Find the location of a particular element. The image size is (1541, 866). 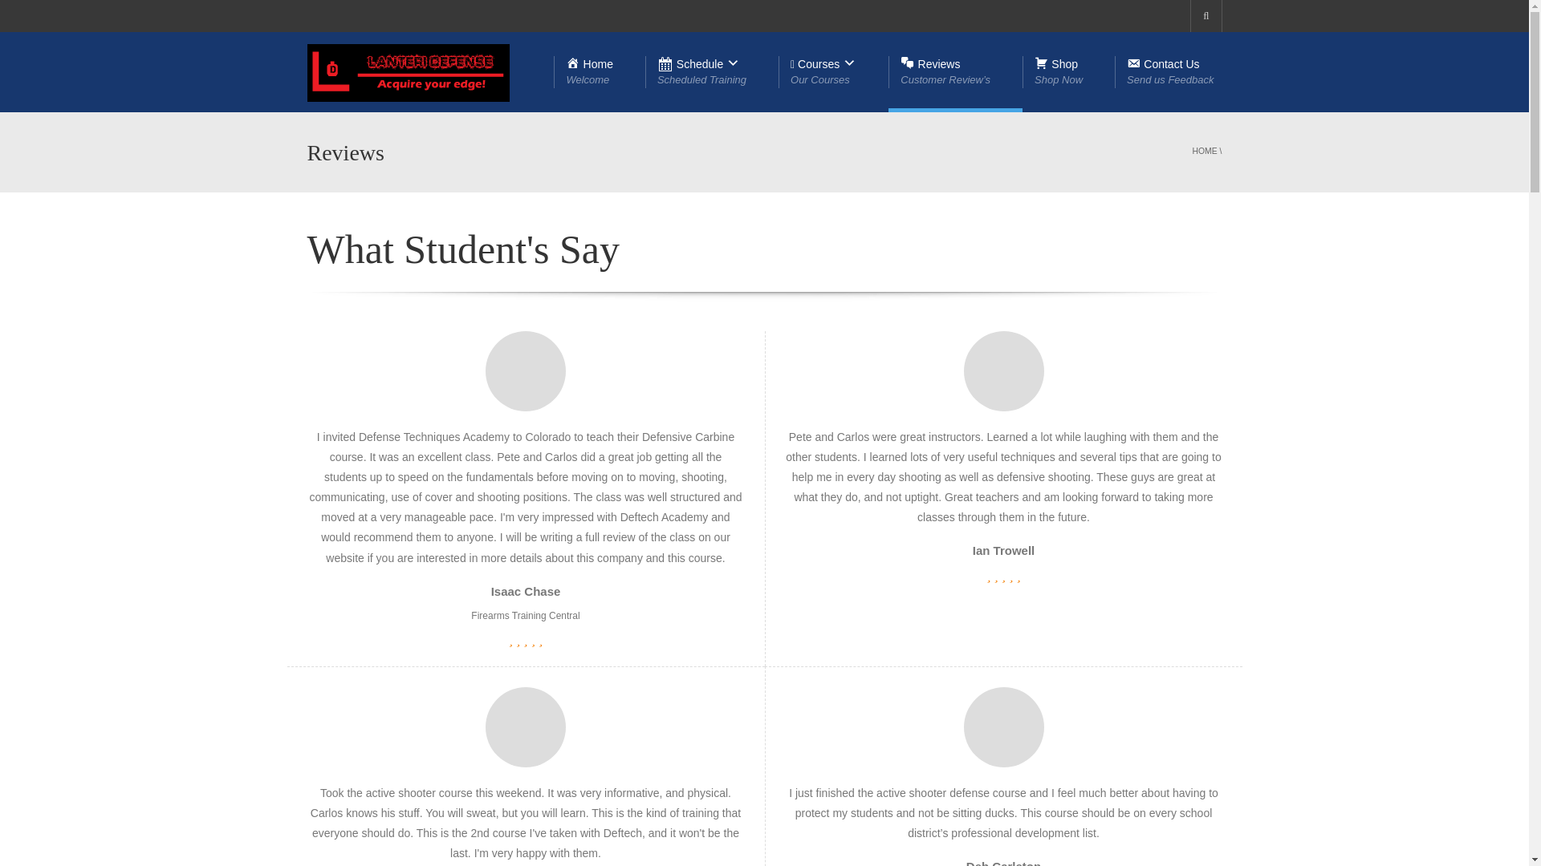

divider2 is located at coordinates (525, 616).